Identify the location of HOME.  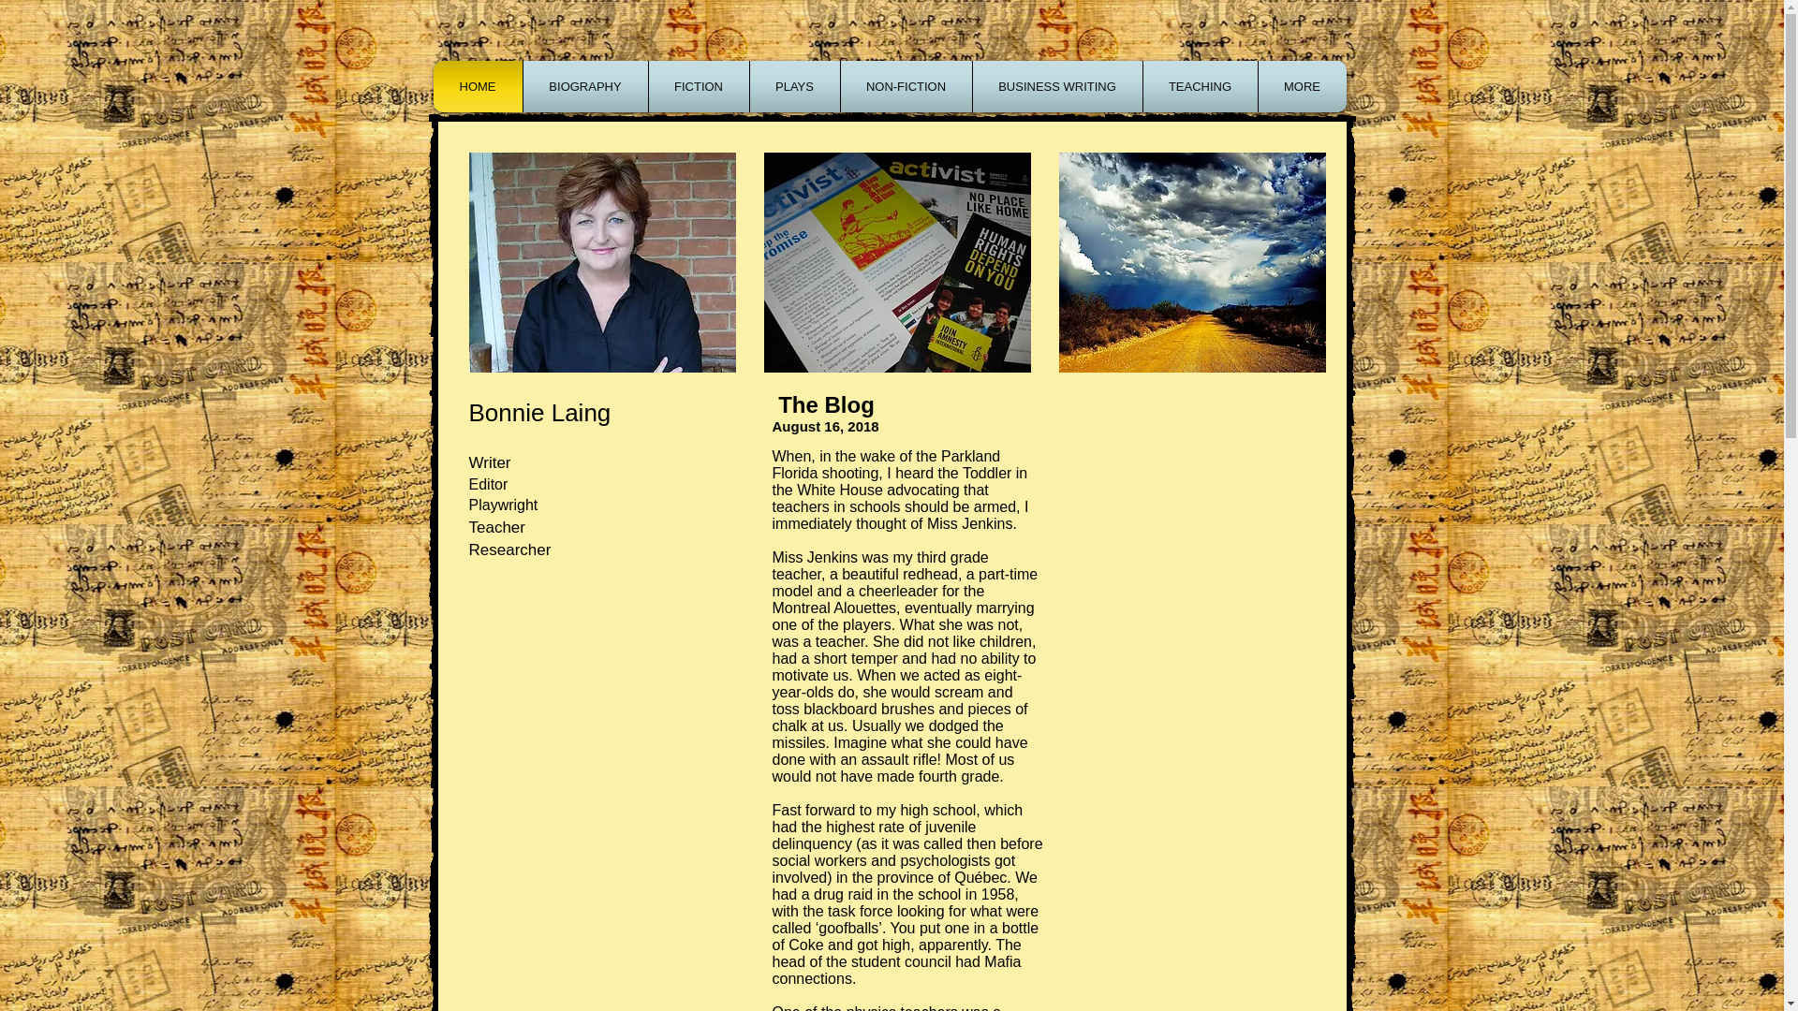
(478, 86).